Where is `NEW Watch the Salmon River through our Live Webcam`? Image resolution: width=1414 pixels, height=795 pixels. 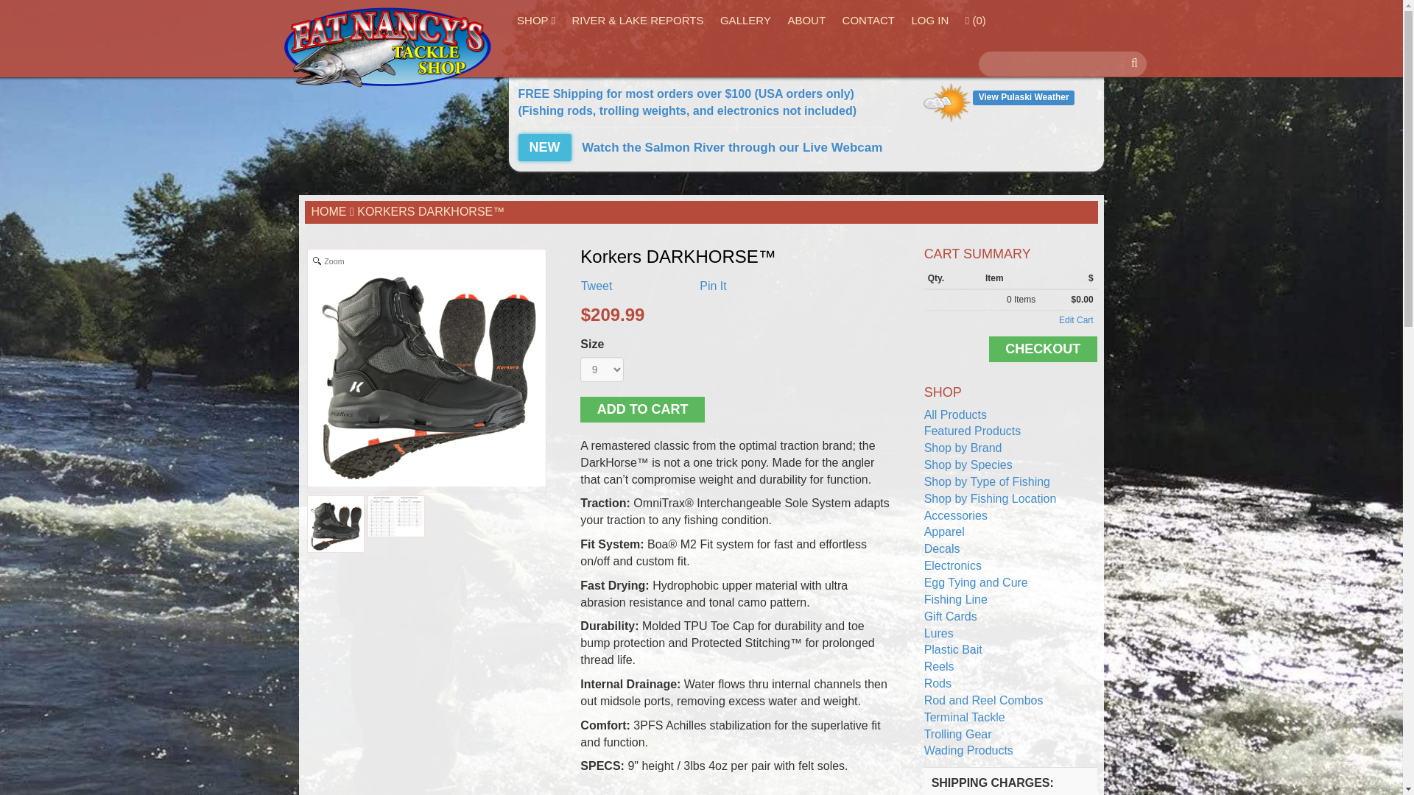
NEW Watch the Salmon River through our Live Webcam is located at coordinates (700, 147).